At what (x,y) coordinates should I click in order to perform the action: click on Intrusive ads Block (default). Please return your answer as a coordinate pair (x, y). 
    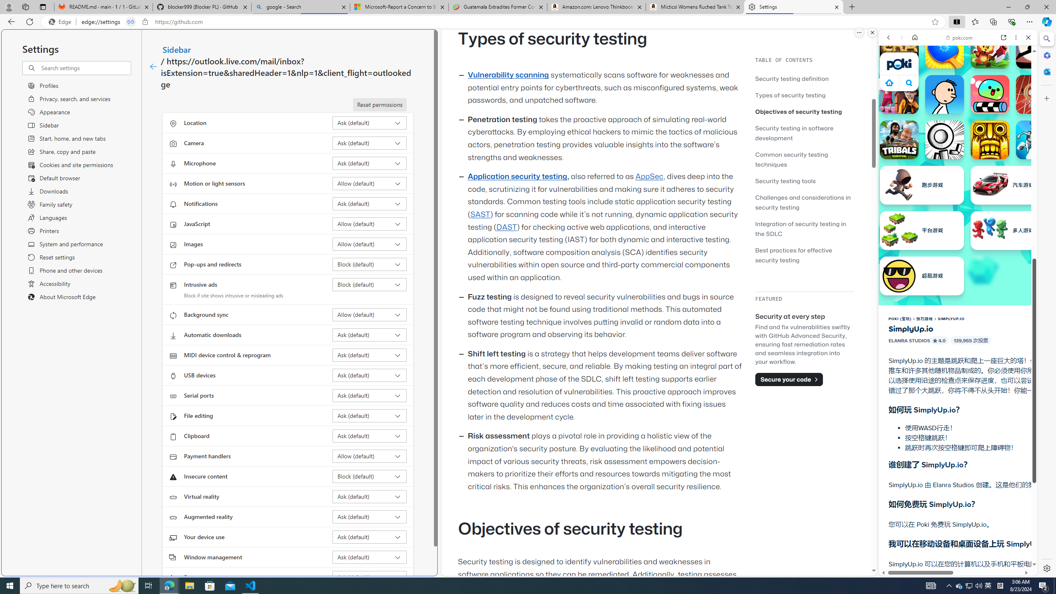
    Looking at the image, I should click on (370, 284).